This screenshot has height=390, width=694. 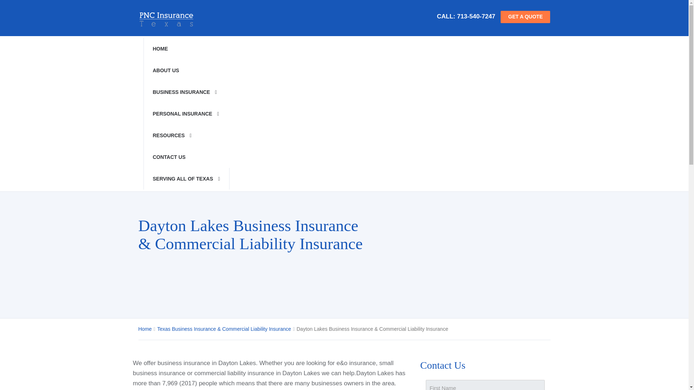 What do you see at coordinates (525, 17) in the screenshot?
I see `GET A QUOTE` at bounding box center [525, 17].